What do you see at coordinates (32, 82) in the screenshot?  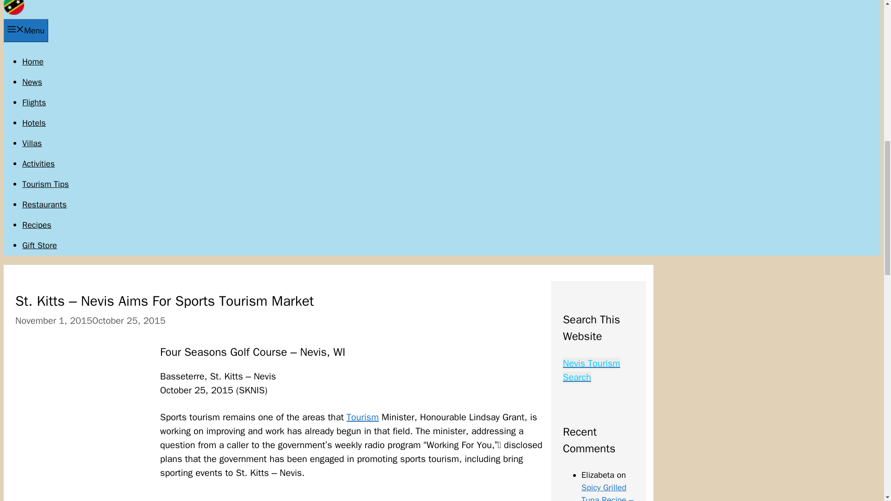 I see `Nevis News` at bounding box center [32, 82].